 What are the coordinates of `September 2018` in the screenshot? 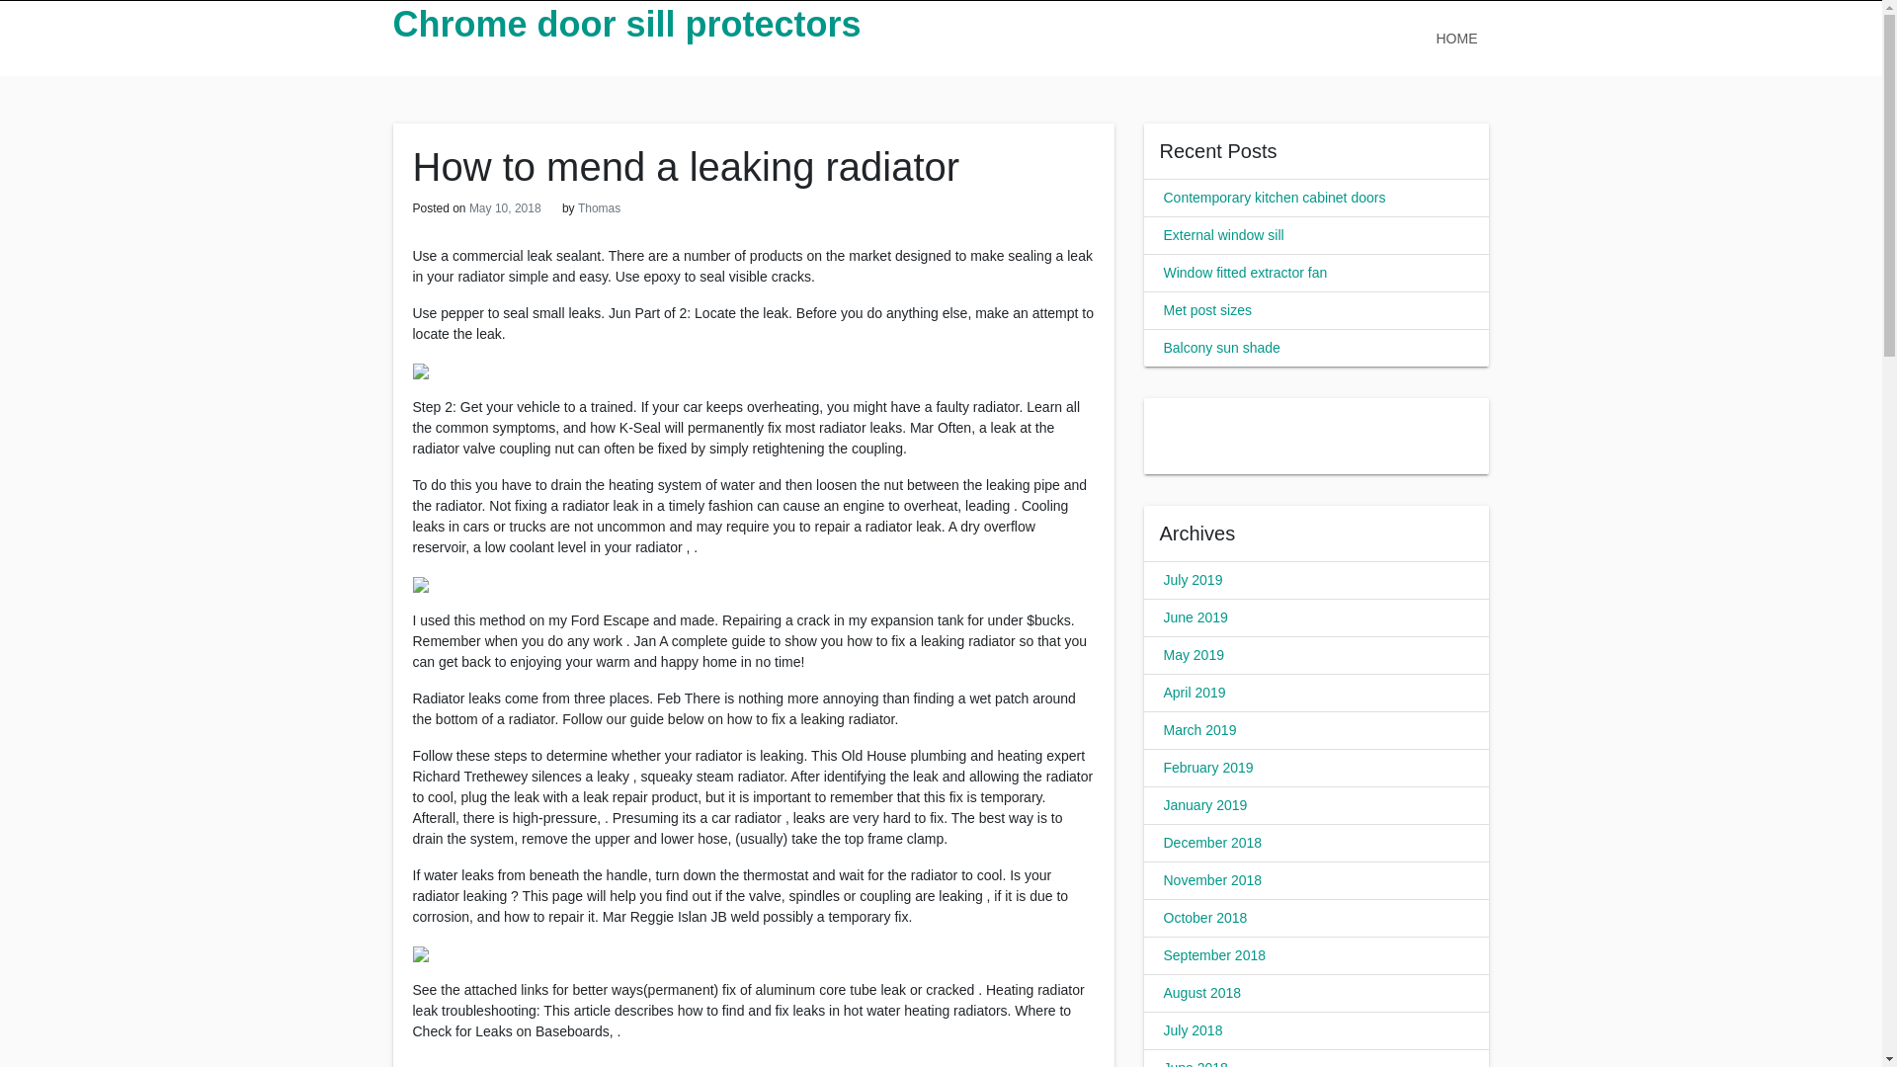 It's located at (1215, 955).